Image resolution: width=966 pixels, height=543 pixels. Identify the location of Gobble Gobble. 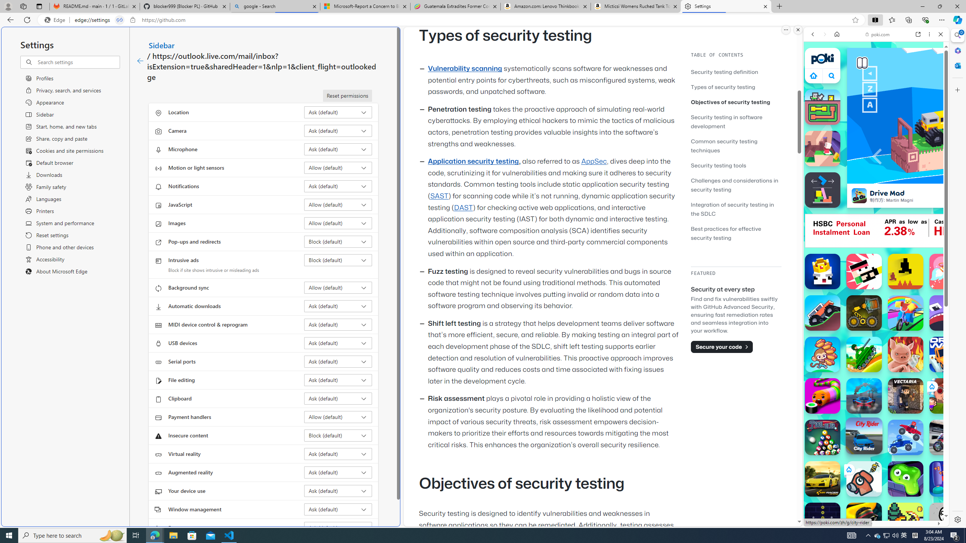
(947, 313).